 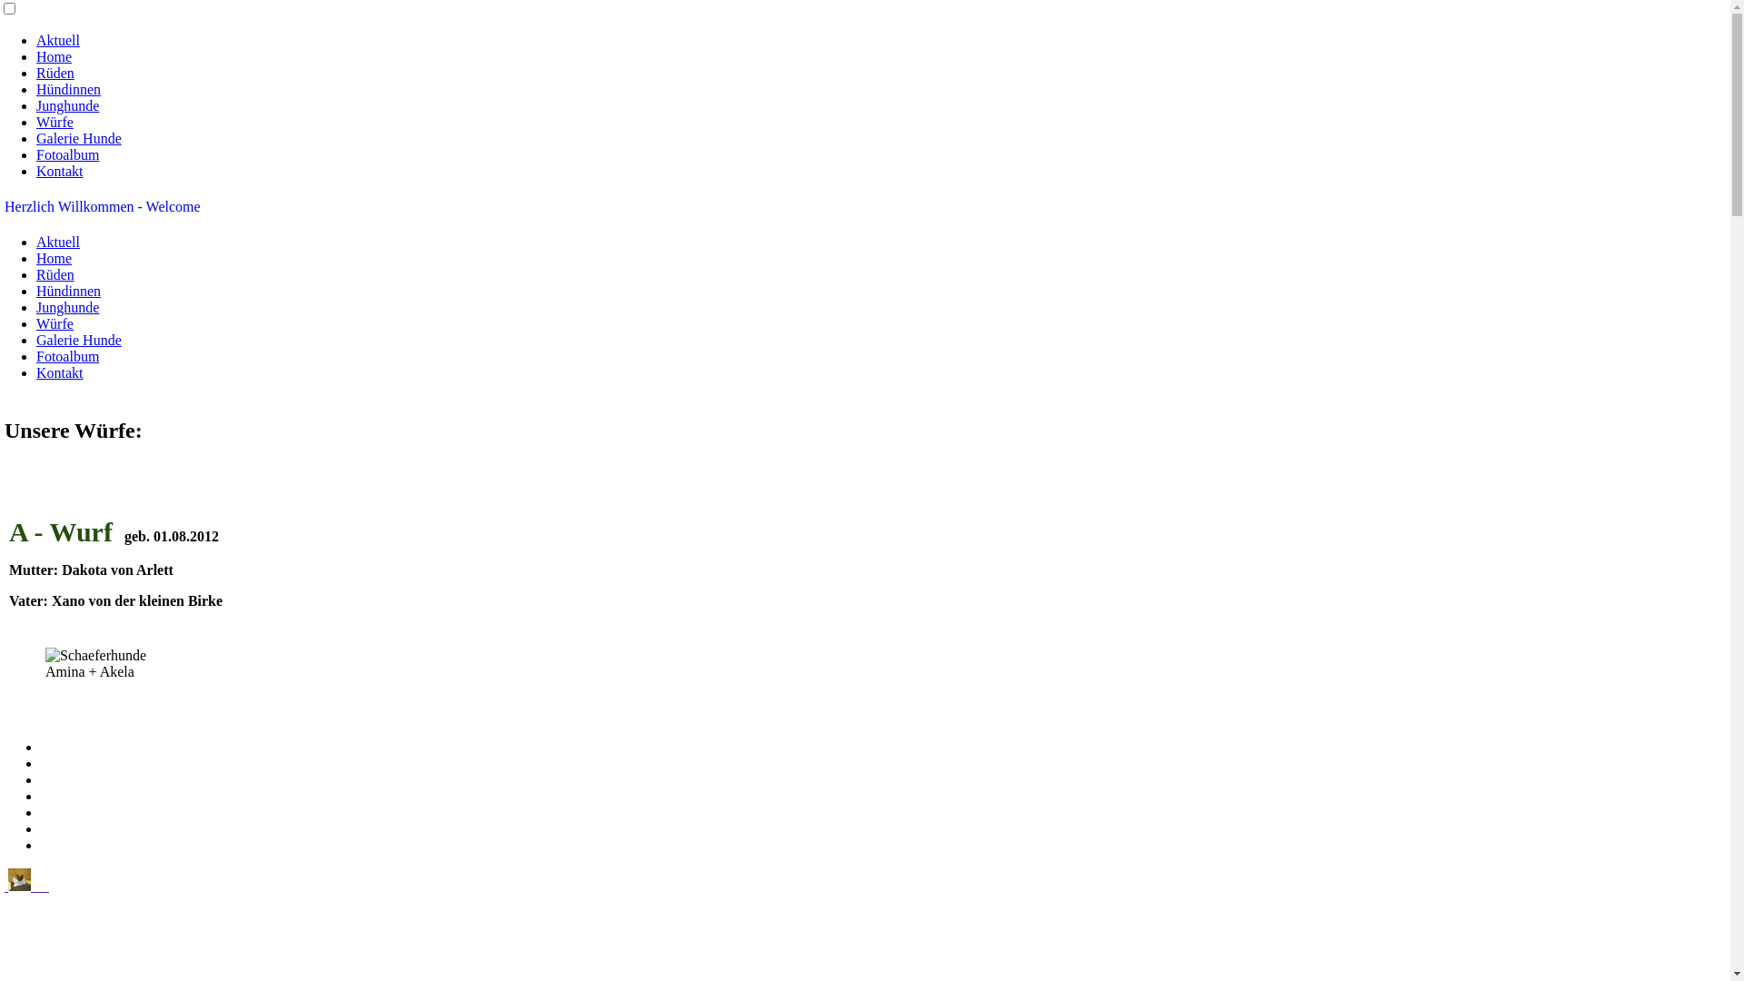 What do you see at coordinates (67, 307) in the screenshot?
I see `Junghunde` at bounding box center [67, 307].